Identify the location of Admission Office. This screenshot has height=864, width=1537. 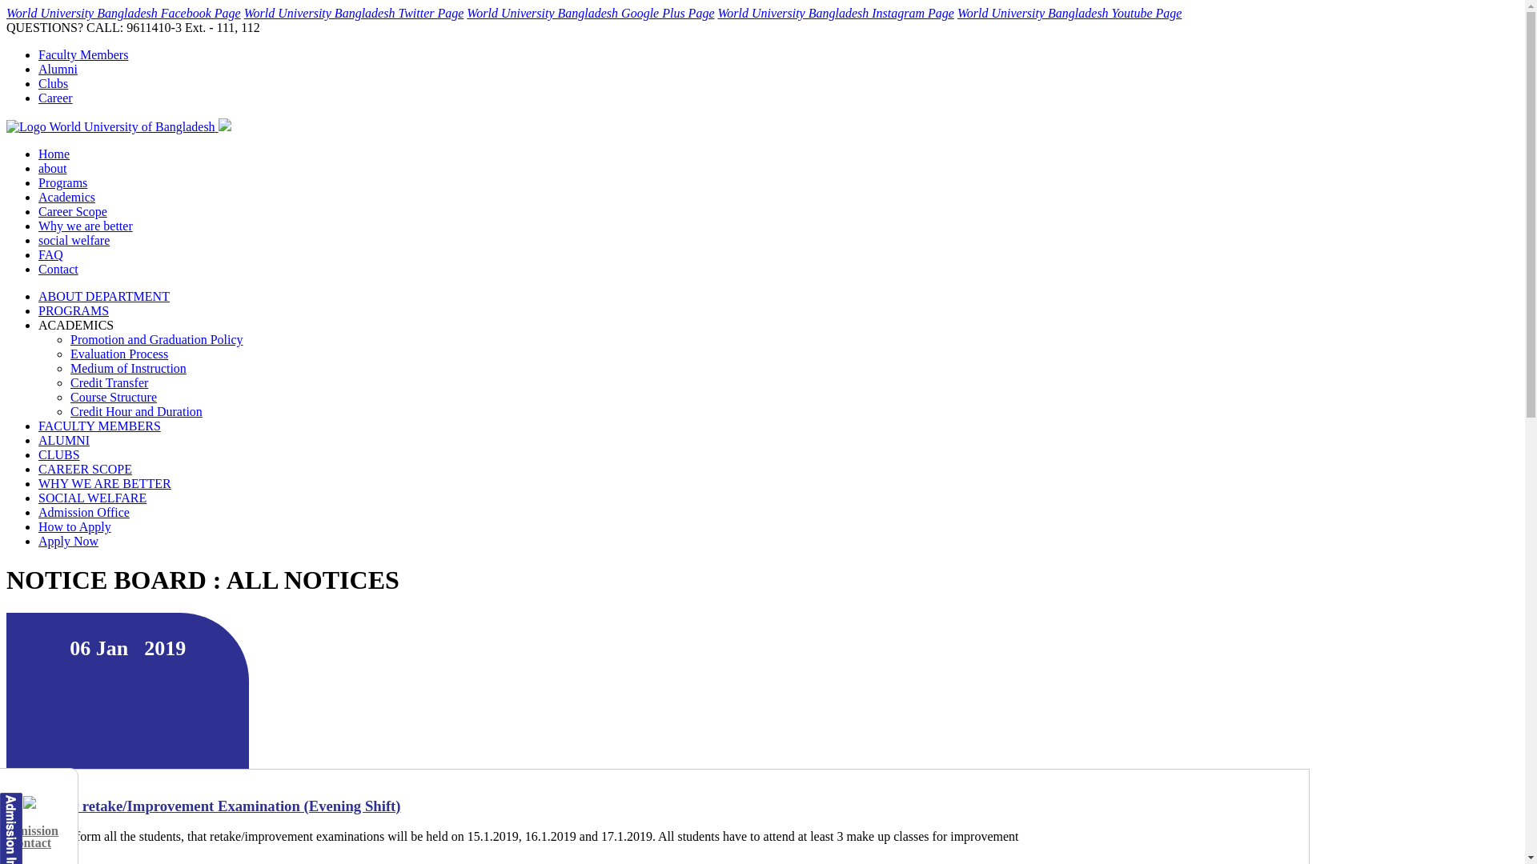
(84, 512).